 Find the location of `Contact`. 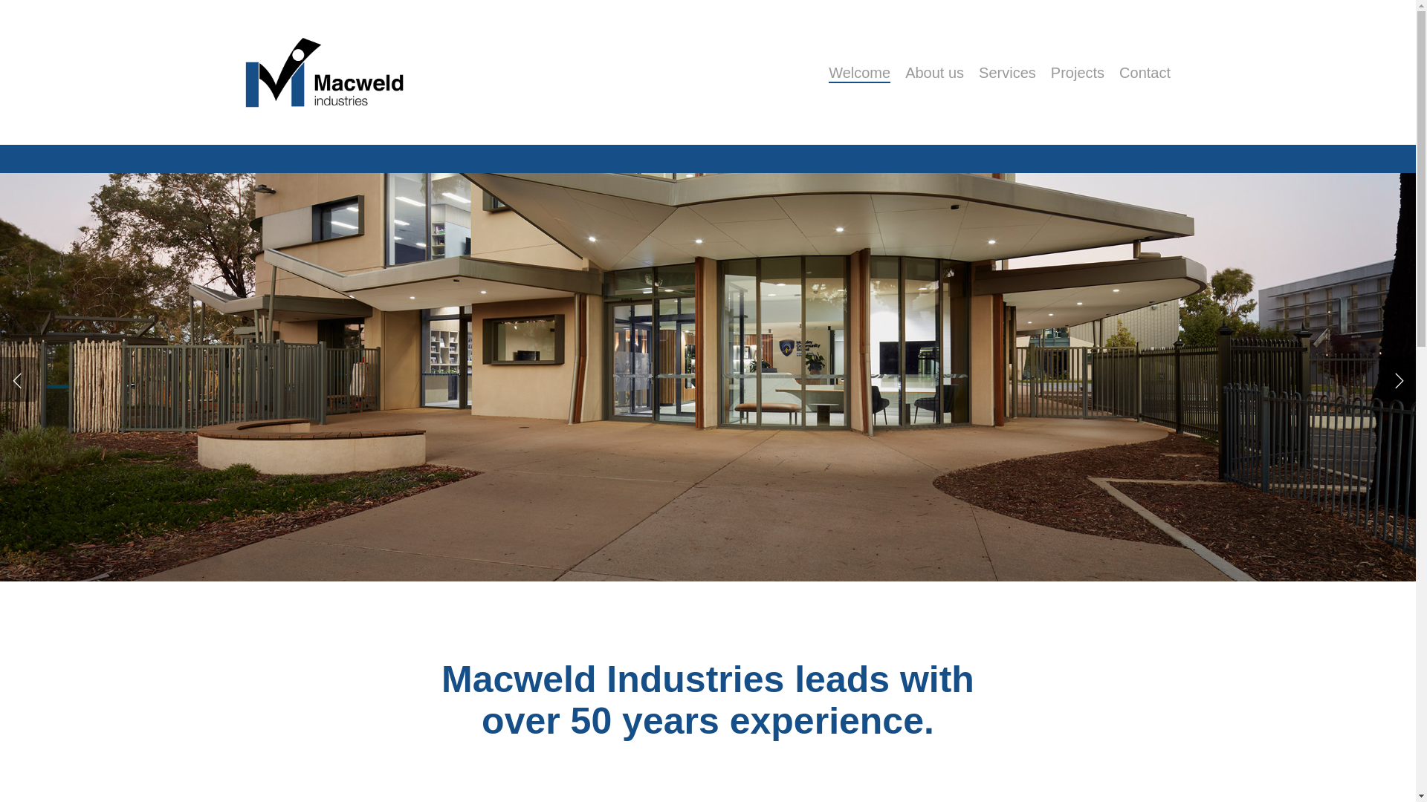

Contact is located at coordinates (1145, 73).